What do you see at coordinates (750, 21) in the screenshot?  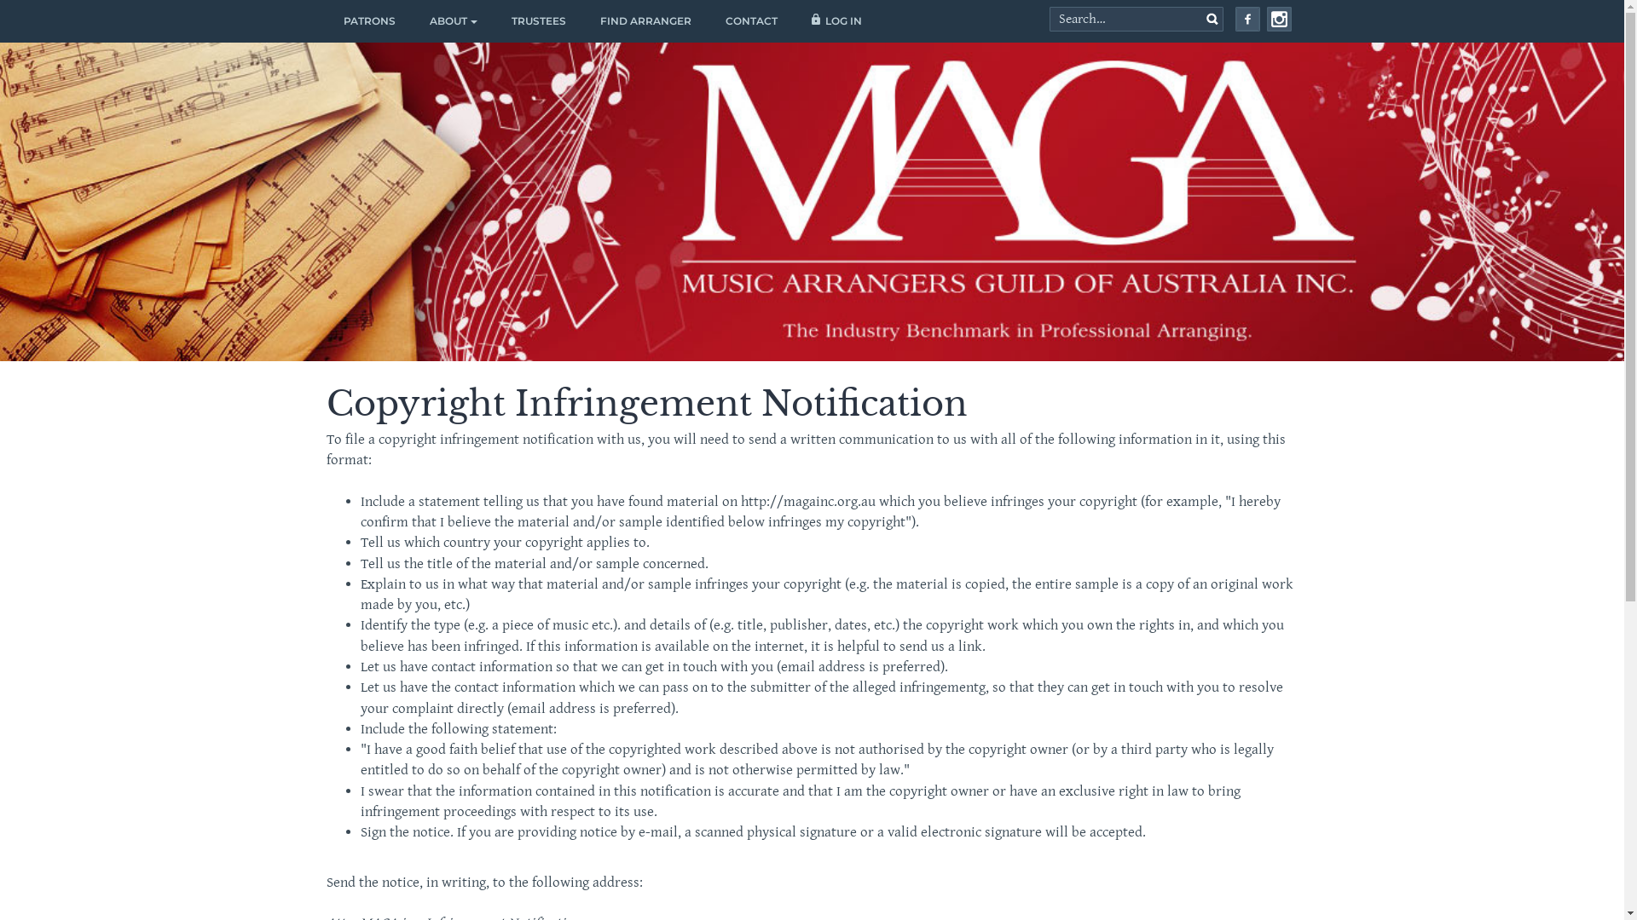 I see `CONTACT` at bounding box center [750, 21].